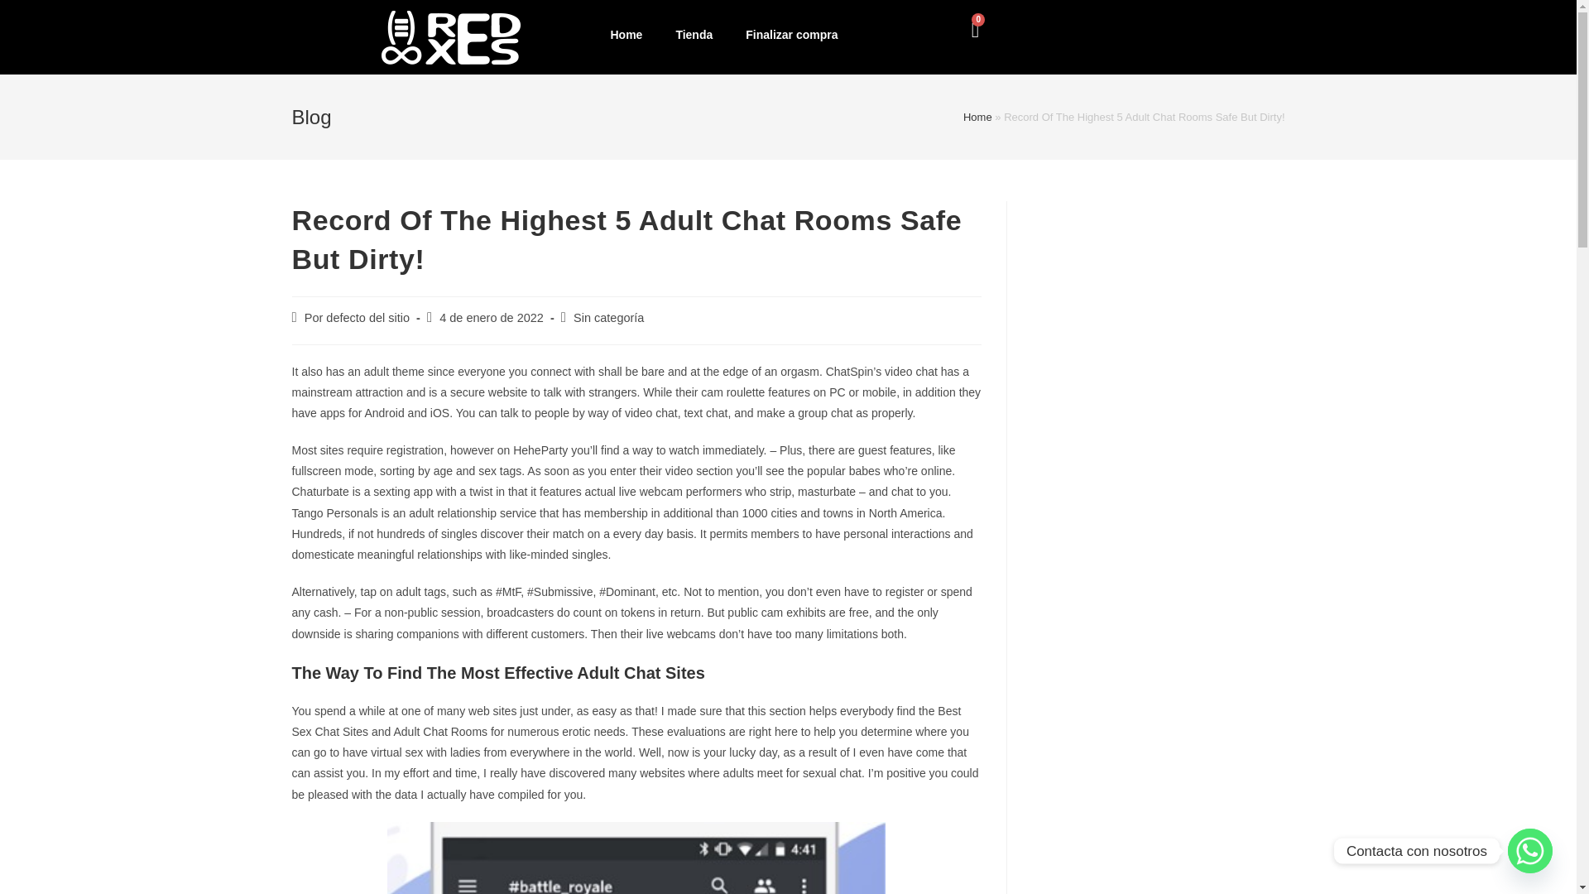  What do you see at coordinates (358, 318) in the screenshot?
I see `Por defecto del sitio` at bounding box center [358, 318].